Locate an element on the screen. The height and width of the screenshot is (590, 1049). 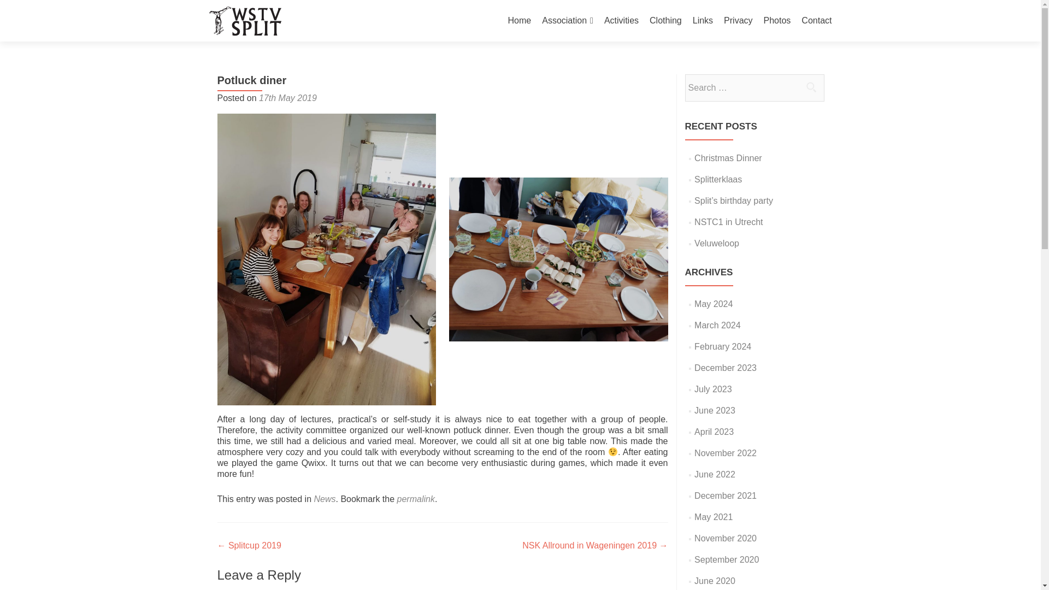
February 2024 is located at coordinates (722, 346).